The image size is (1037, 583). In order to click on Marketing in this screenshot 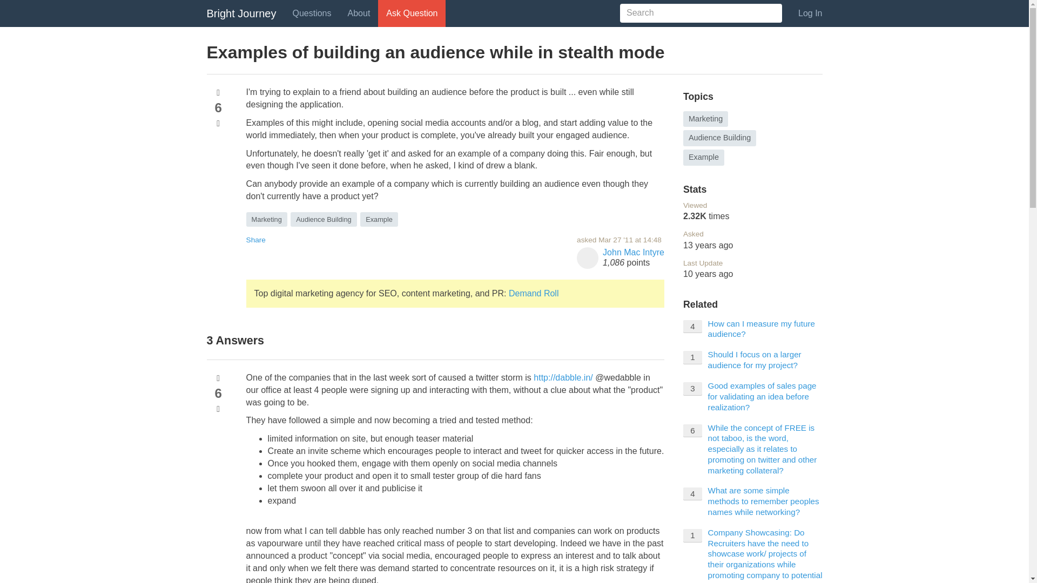, I will do `click(267, 219)`.